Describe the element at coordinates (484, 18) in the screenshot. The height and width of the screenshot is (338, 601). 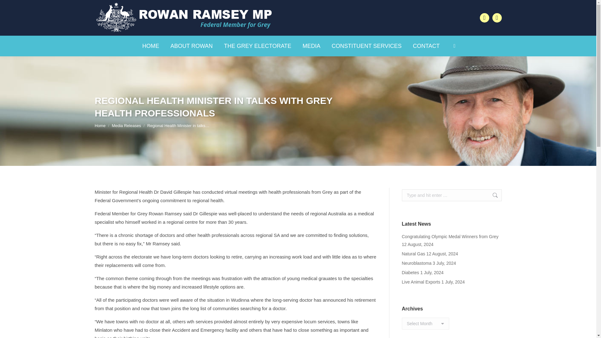
I see `Facebook page opens in new window` at that location.